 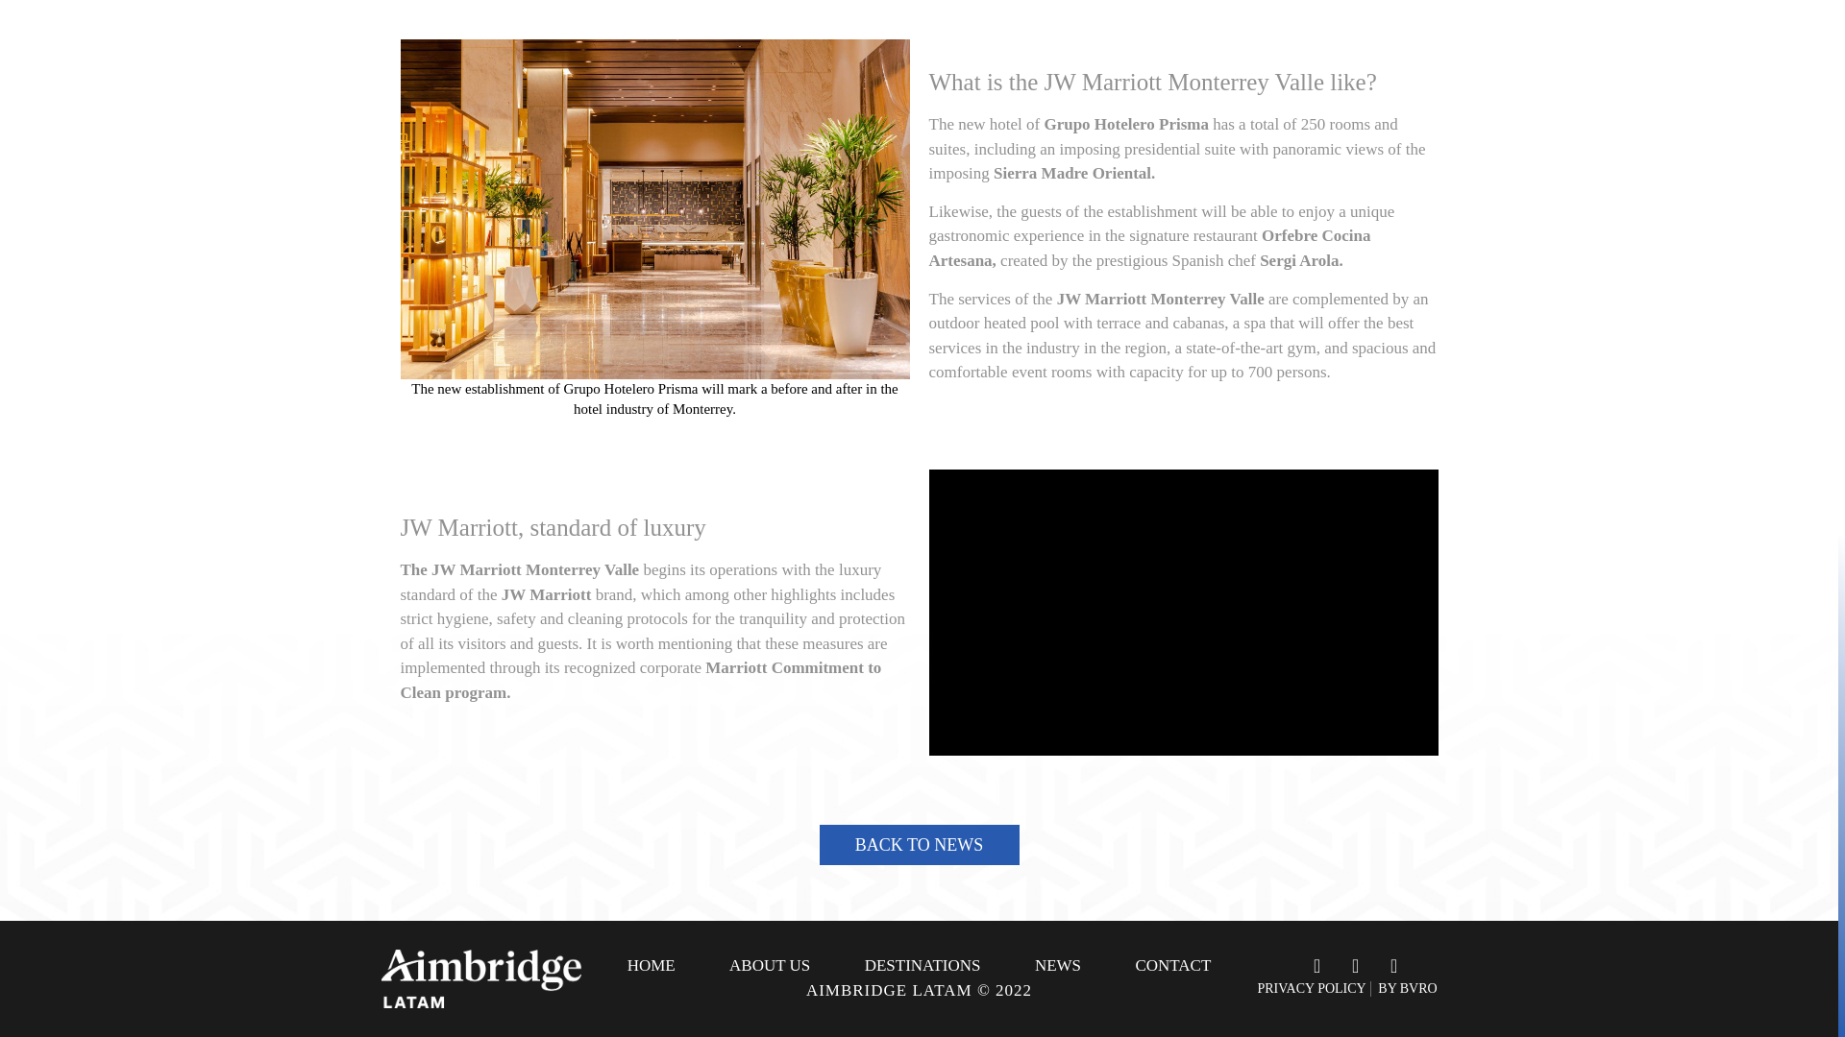 What do you see at coordinates (922, 966) in the screenshot?
I see `DESTINATIONS` at bounding box center [922, 966].